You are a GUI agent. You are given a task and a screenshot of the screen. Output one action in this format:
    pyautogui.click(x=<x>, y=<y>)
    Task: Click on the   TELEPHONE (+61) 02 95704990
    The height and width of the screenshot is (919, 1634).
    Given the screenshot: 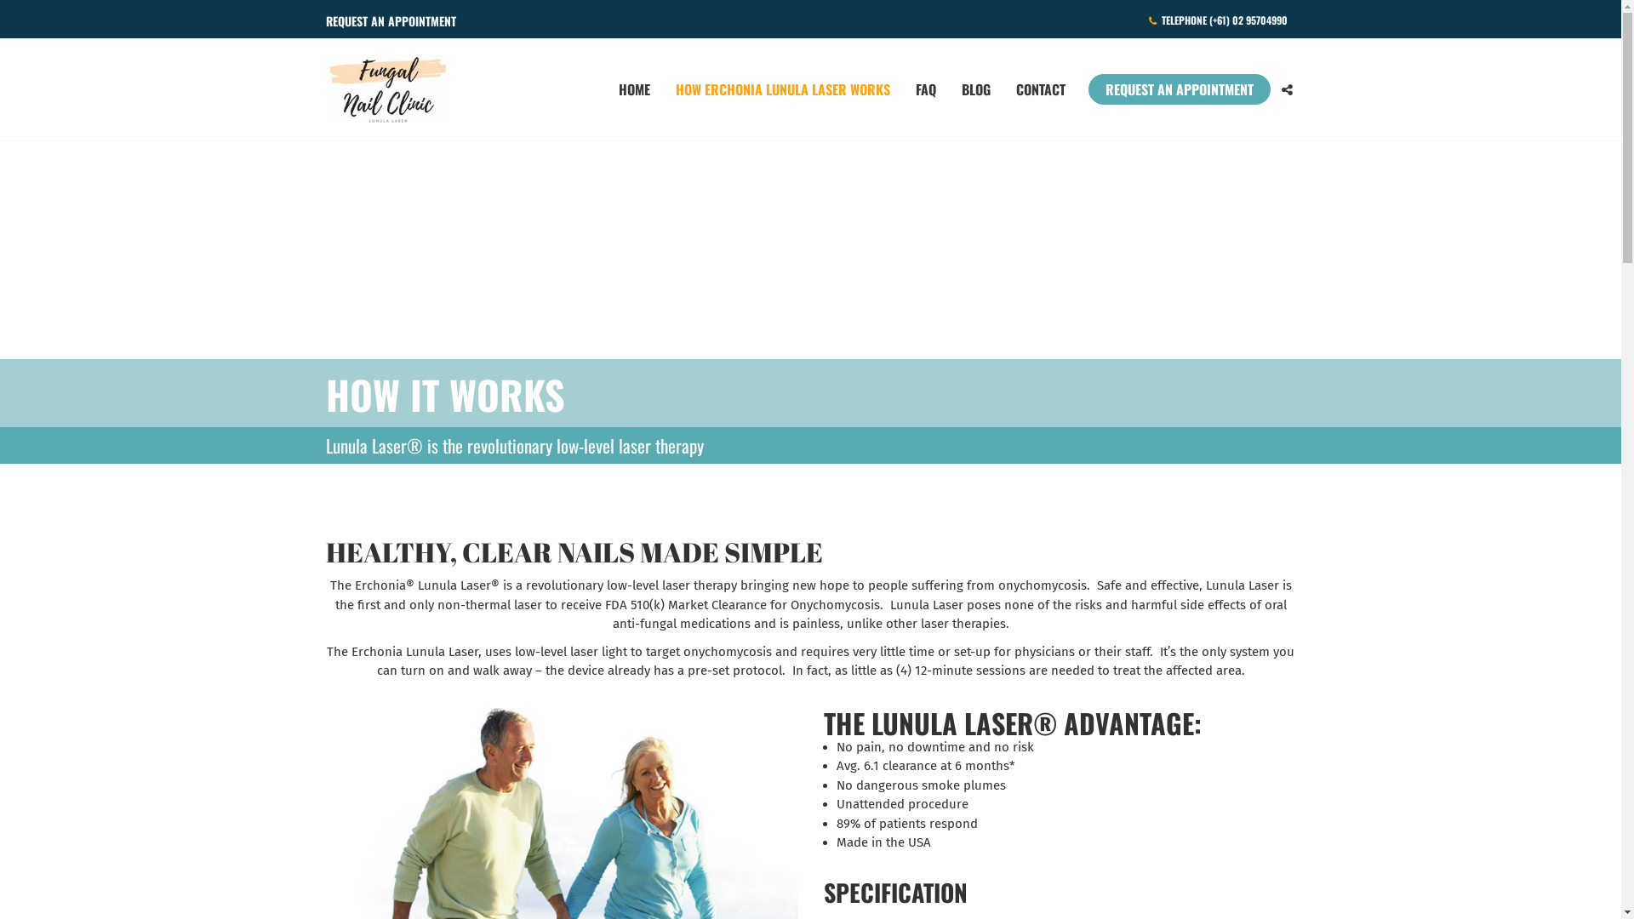 What is the action you would take?
    pyautogui.click(x=1219, y=20)
    